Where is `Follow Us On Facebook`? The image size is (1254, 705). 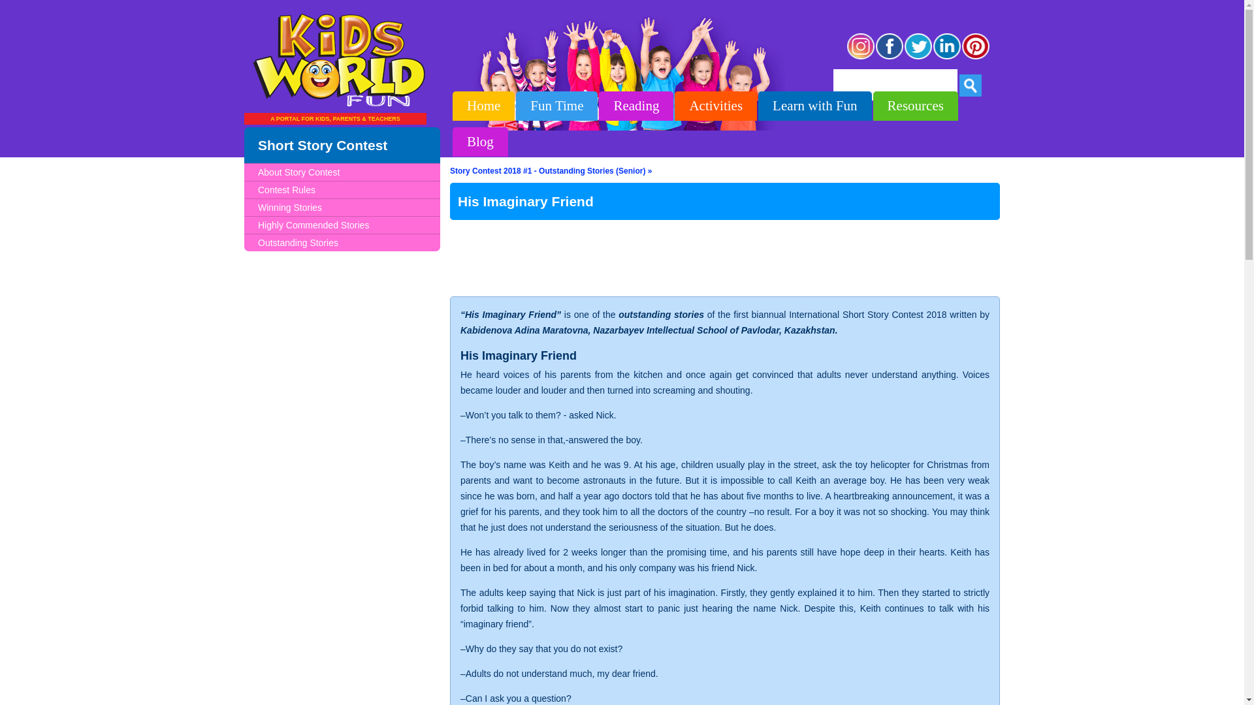
Follow Us On Facebook is located at coordinates (890, 57).